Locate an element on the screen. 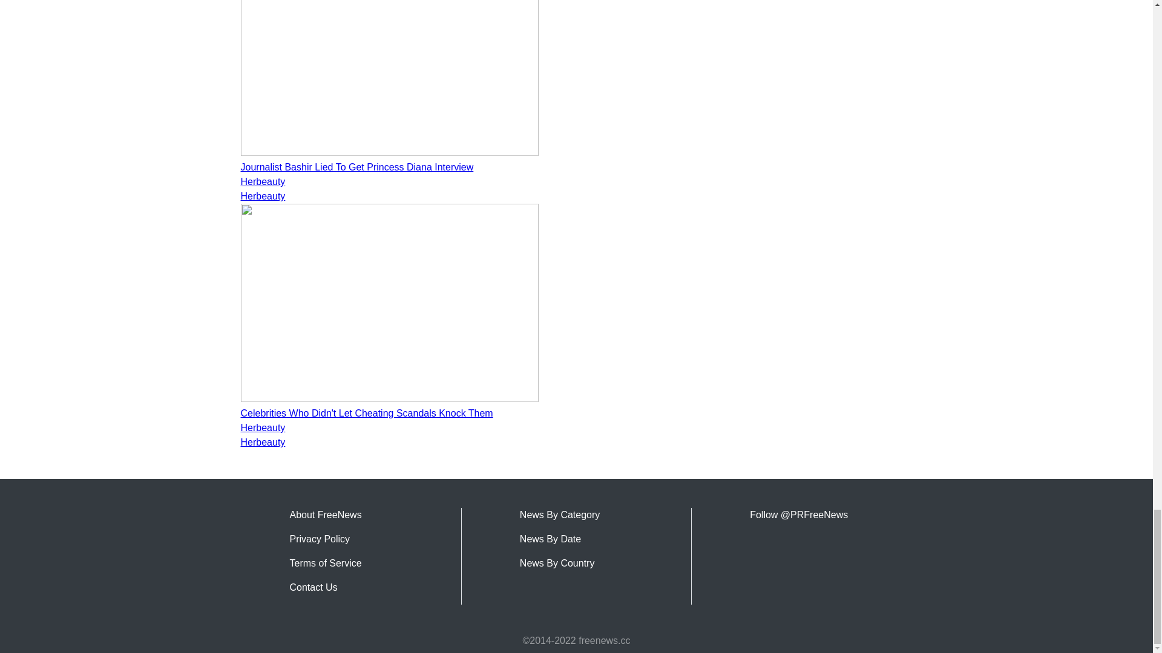  About FreeNews is located at coordinates (326, 515).